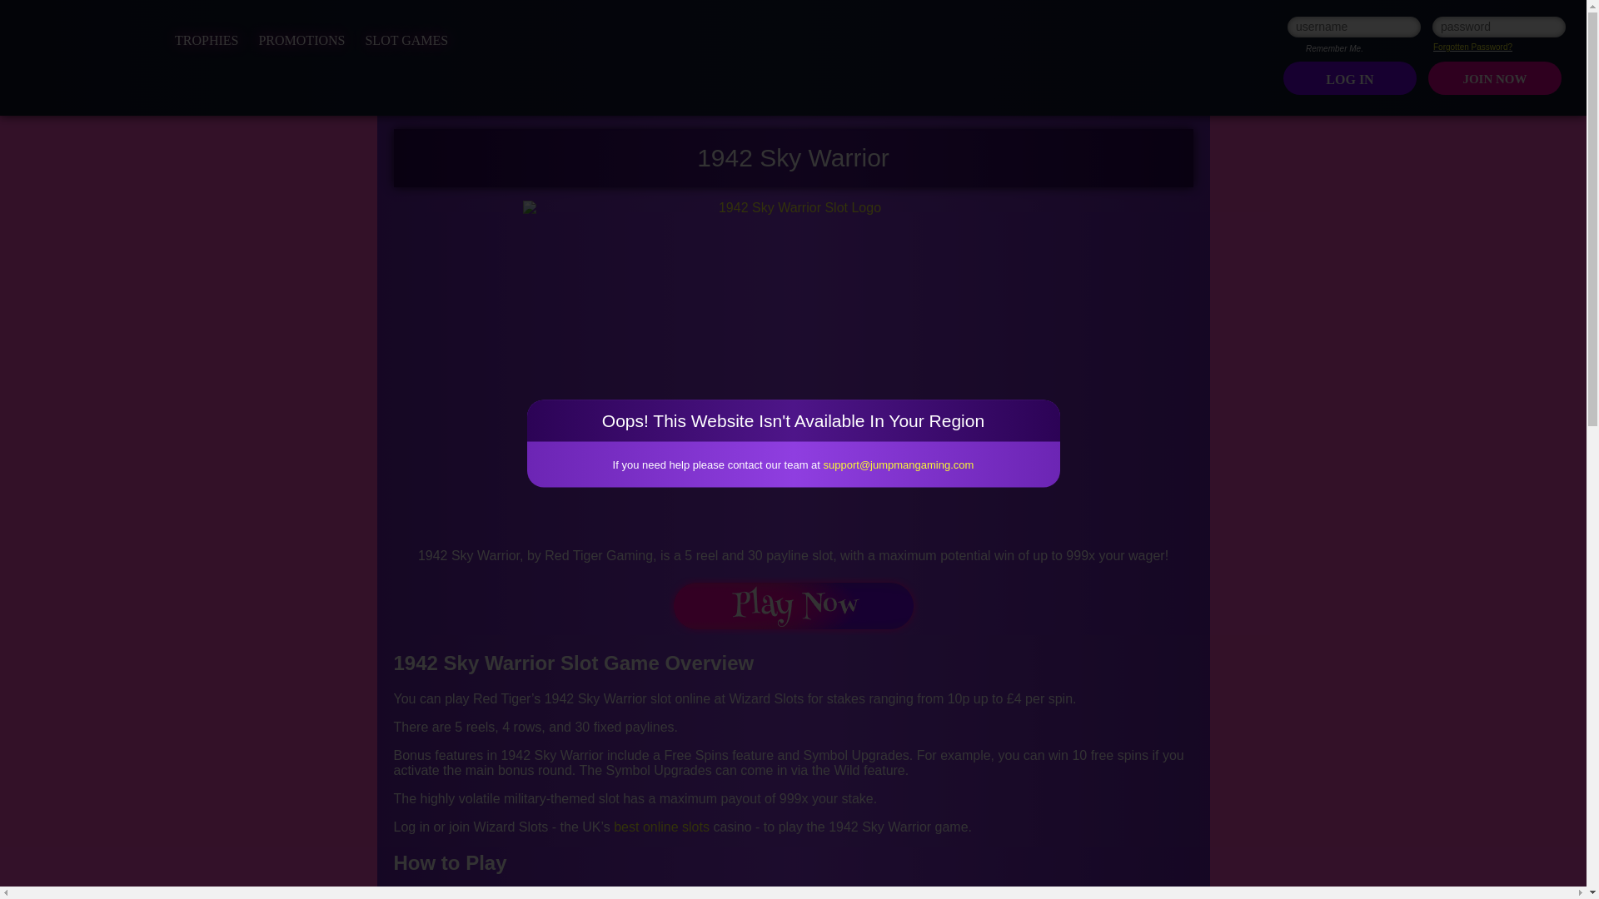 The height and width of the screenshot is (899, 1599). I want to click on Online slots site - Wizard Slots, so click(72, 67).